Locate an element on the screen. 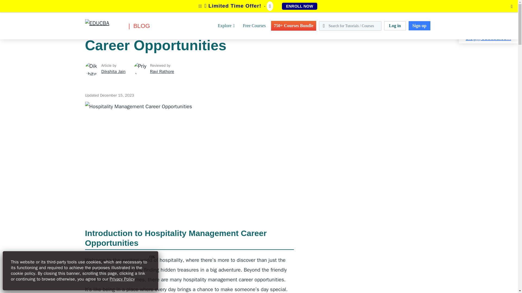  Search is located at coordinates (16, 7).